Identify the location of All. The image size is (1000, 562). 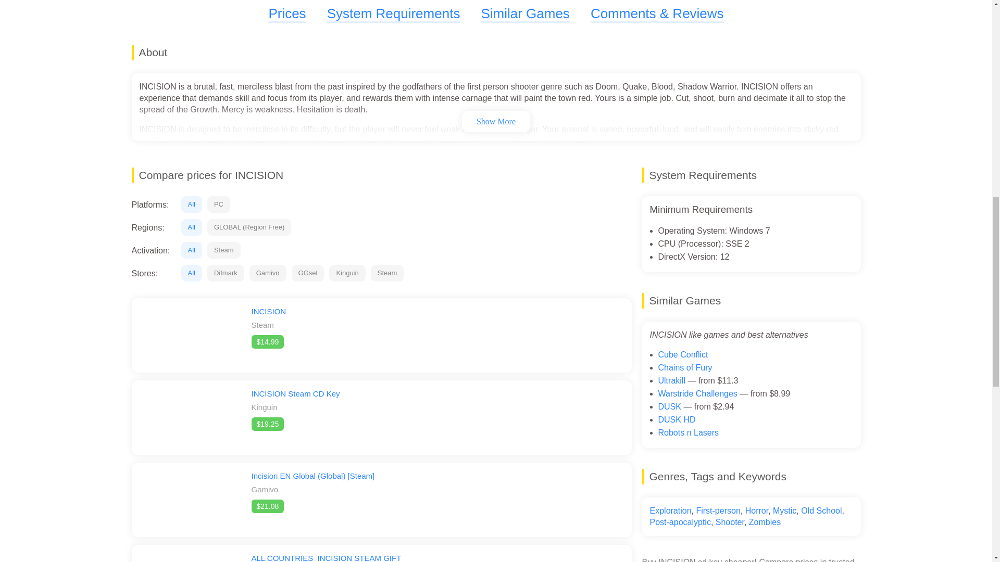
(191, 227).